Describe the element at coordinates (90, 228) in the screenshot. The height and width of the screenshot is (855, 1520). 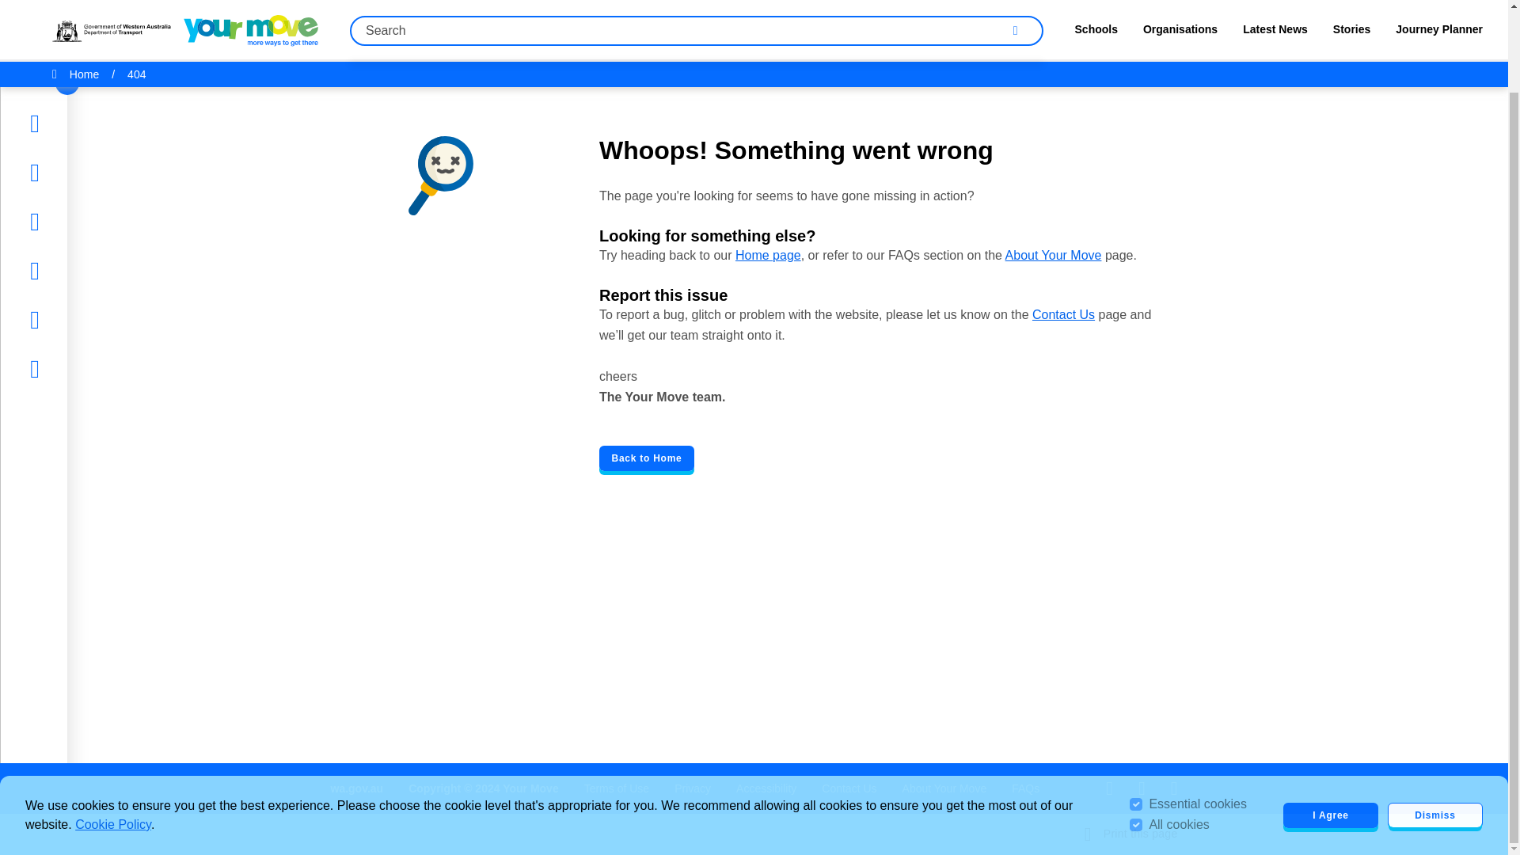
I see `Journey Planner` at that location.